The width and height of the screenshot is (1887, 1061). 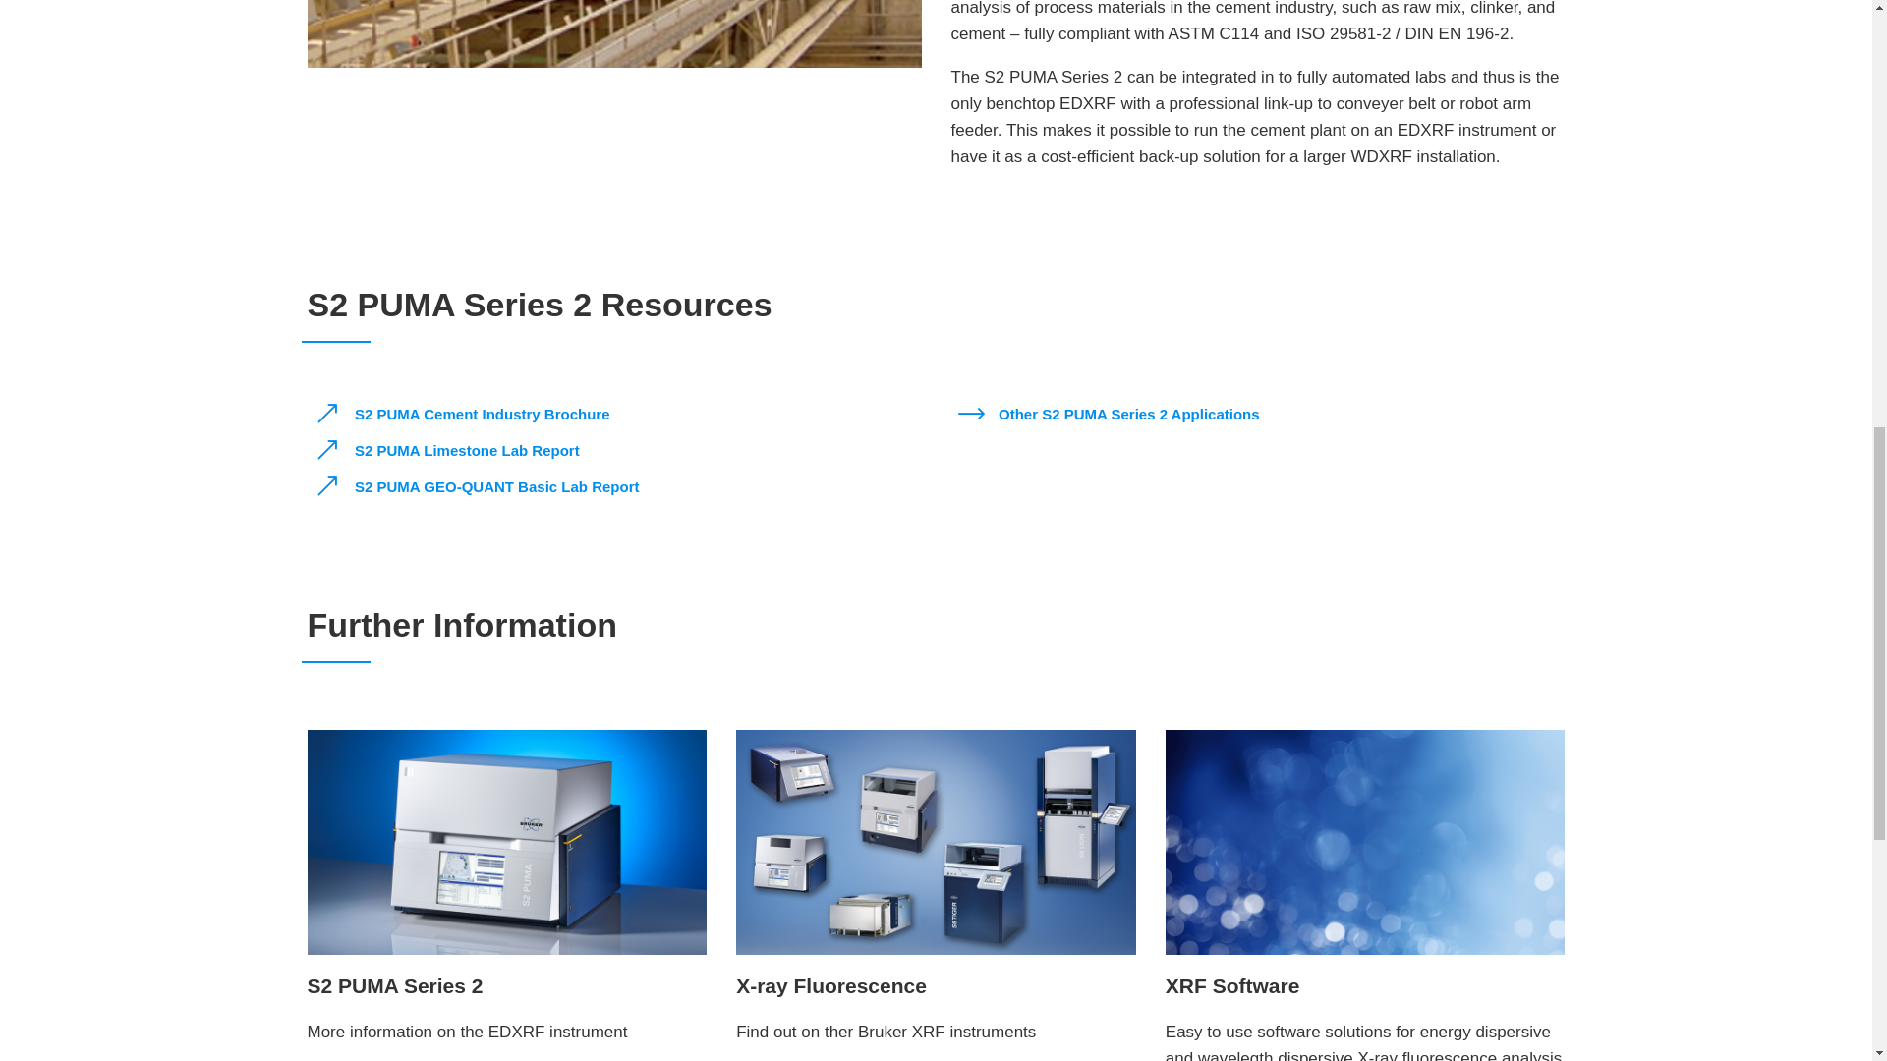 What do you see at coordinates (450, 450) in the screenshot?
I see `S2 PUMA Limestone Lab Report` at bounding box center [450, 450].